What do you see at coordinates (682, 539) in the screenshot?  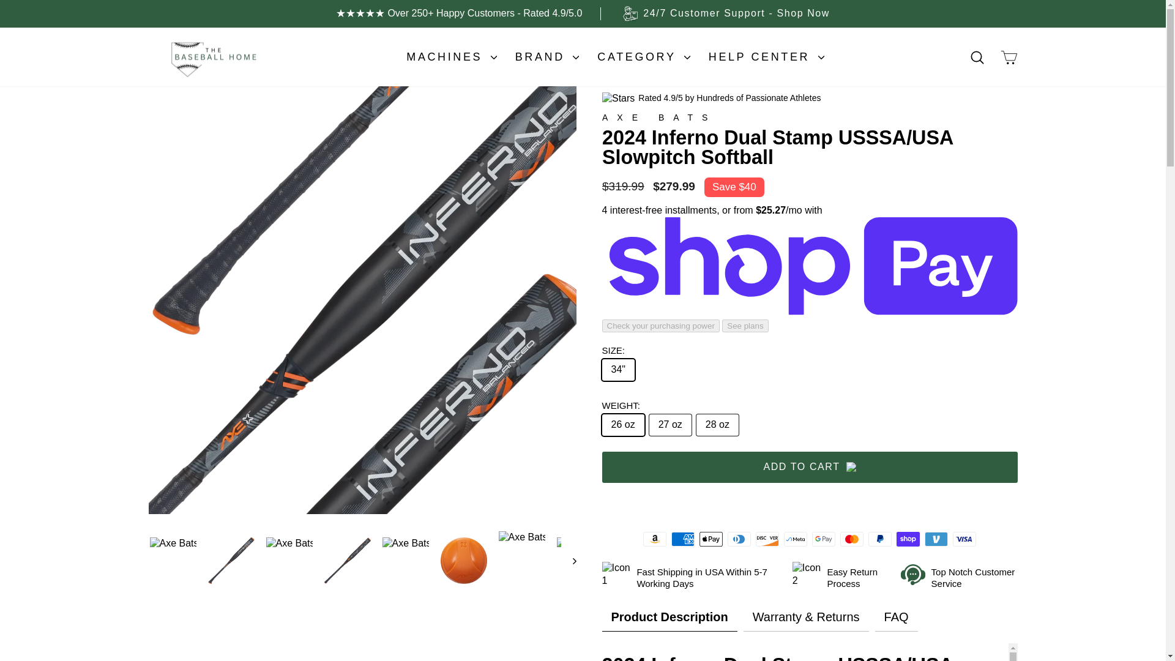 I see `American Express` at bounding box center [682, 539].